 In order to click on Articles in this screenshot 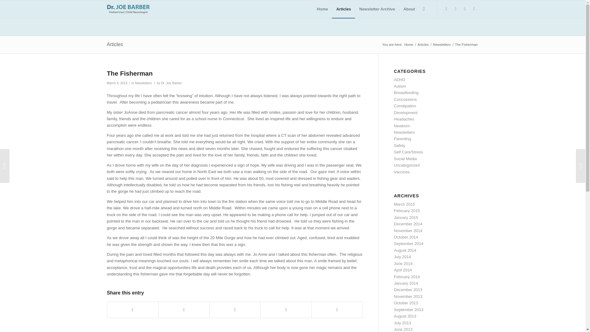, I will do `click(423, 45)`.